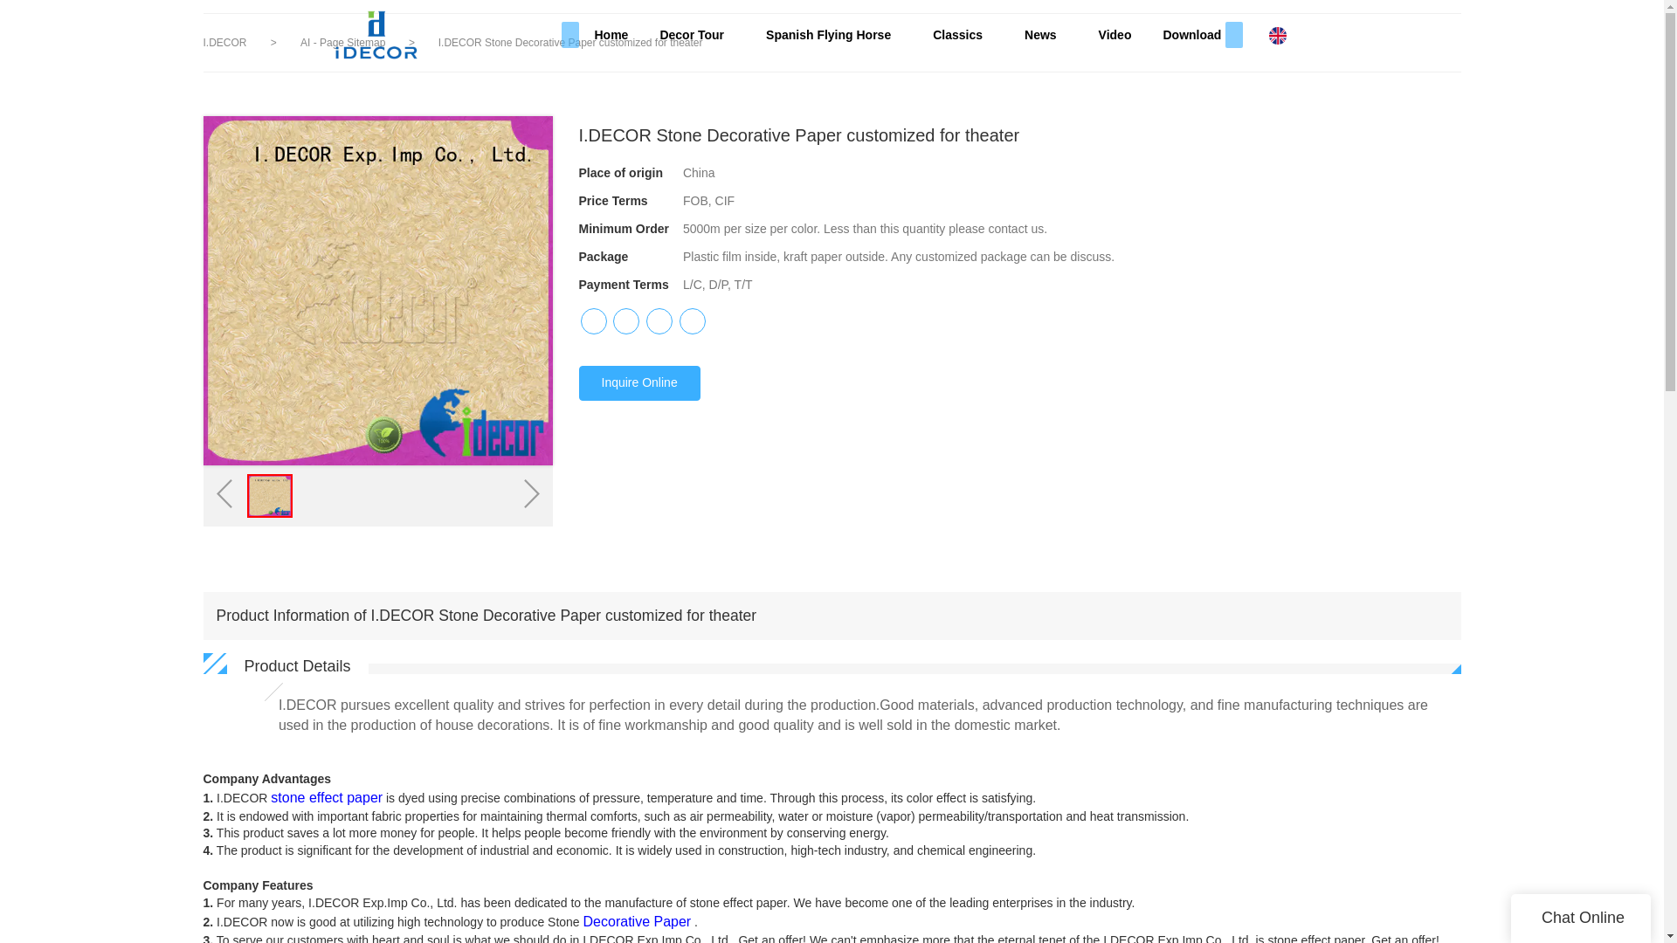 The width and height of the screenshot is (1677, 943). I want to click on Spanish Flying Horse, so click(833, 35).